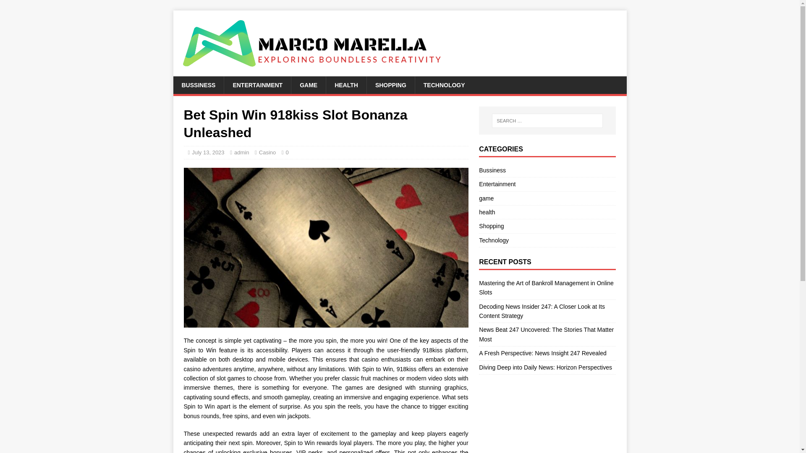 The height and width of the screenshot is (453, 806). Describe the element at coordinates (198, 85) in the screenshot. I see `BUSSINESS` at that location.